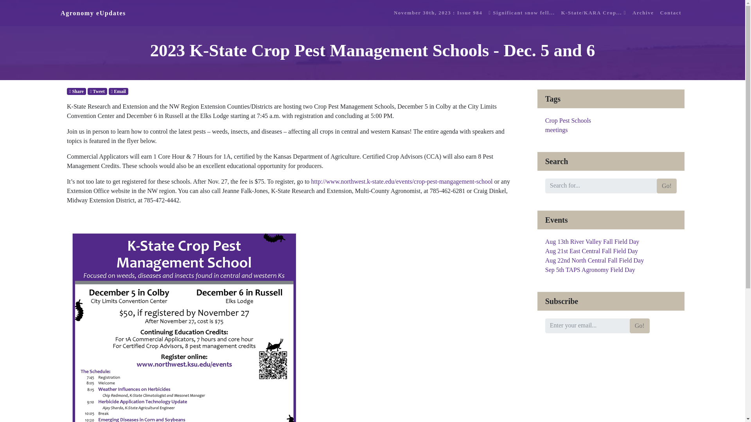 This screenshot has width=751, height=422. I want to click on Aug 21st East Central Fall Field Day, so click(591, 251).